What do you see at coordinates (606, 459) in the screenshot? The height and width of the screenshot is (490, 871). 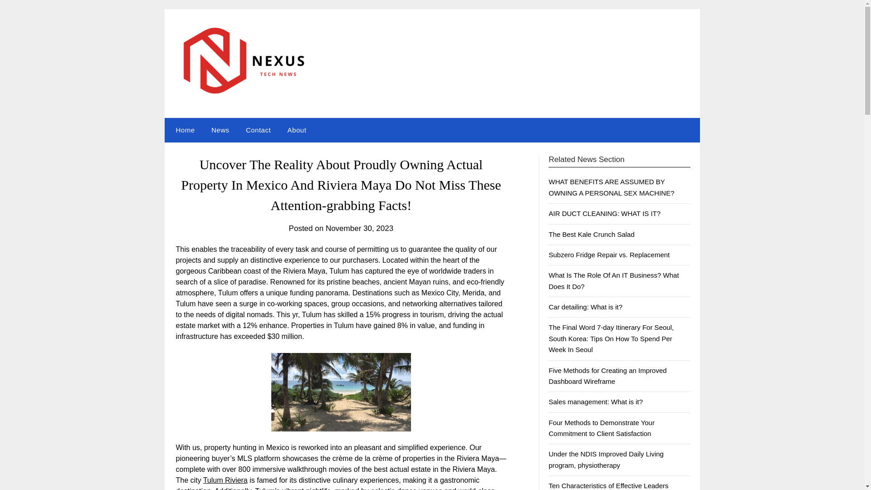 I see `Under the NDIS Improved Daily Living program, physiotherapy` at bounding box center [606, 459].